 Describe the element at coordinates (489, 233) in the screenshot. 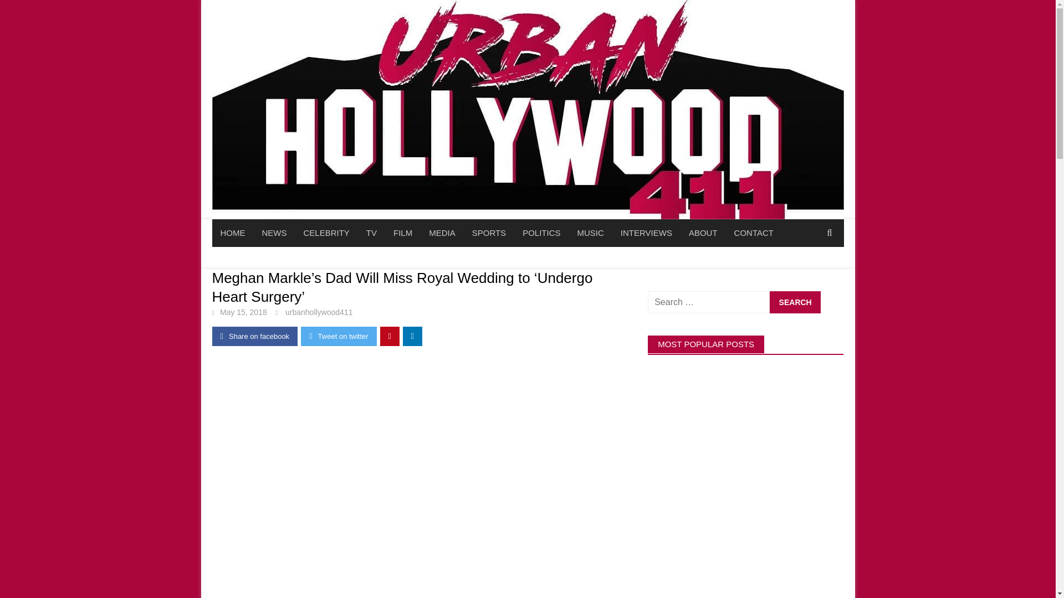

I see `SPORTS` at that location.